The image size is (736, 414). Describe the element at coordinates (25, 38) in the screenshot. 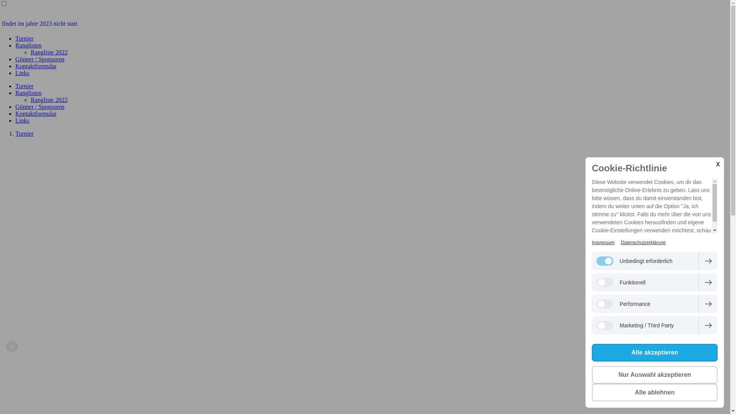

I see `Turnier` at that location.